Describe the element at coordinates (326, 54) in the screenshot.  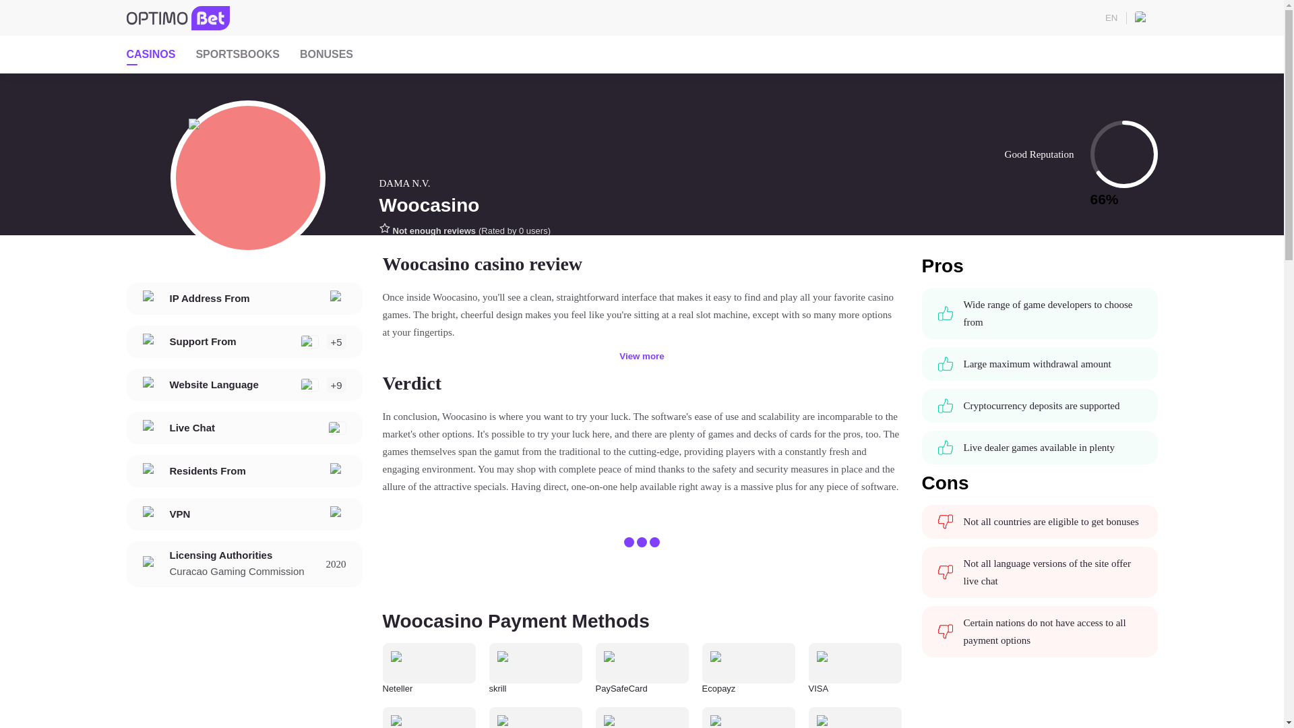
I see `BONUSES` at that location.